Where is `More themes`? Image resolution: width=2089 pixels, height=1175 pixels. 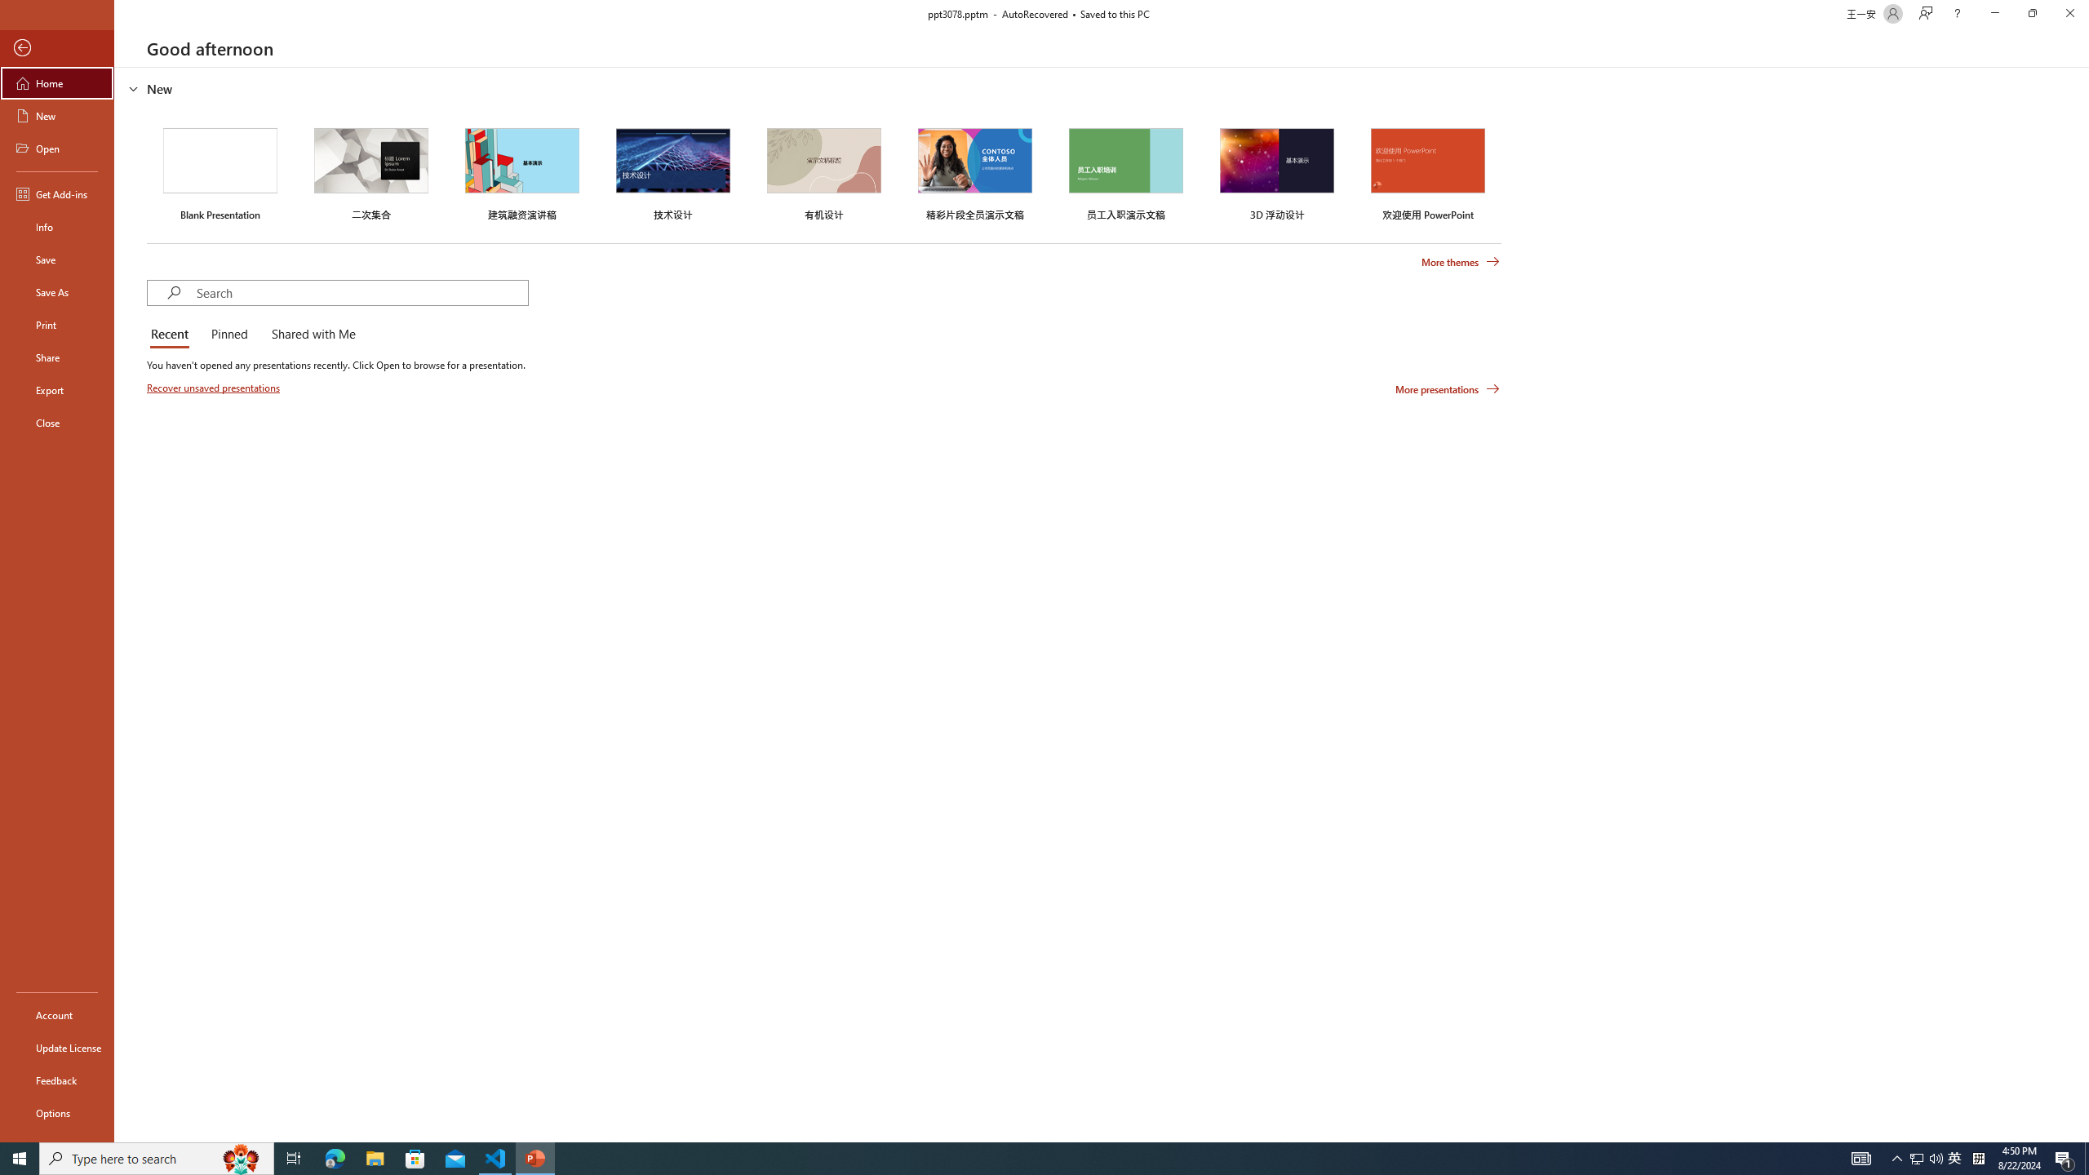
More themes is located at coordinates (1461, 262).